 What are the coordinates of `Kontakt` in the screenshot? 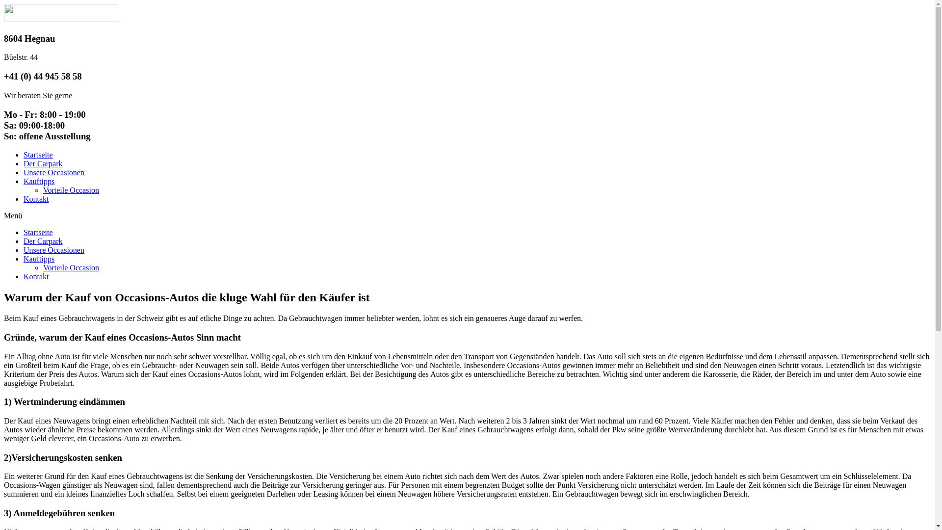 It's located at (36, 199).